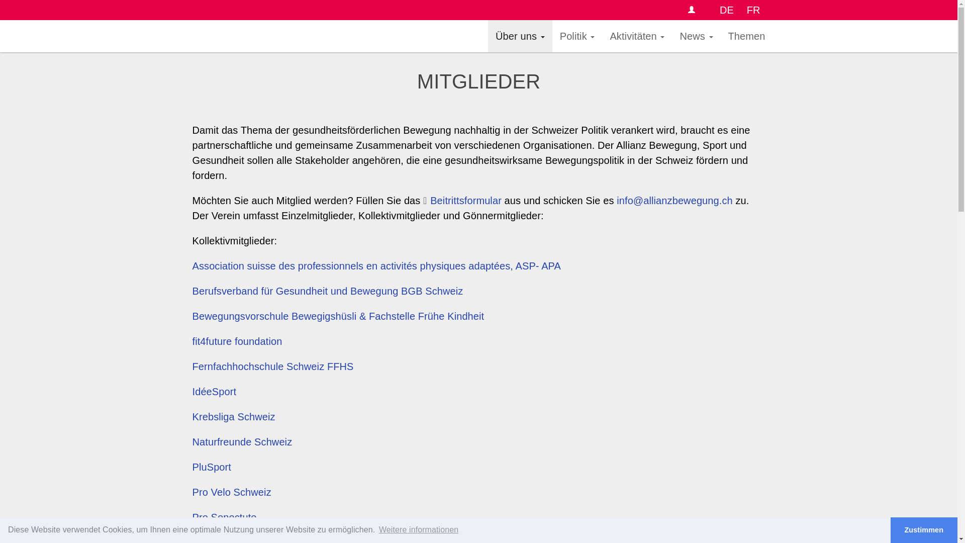 Image resolution: width=965 pixels, height=543 pixels. I want to click on News, so click(696, 36).